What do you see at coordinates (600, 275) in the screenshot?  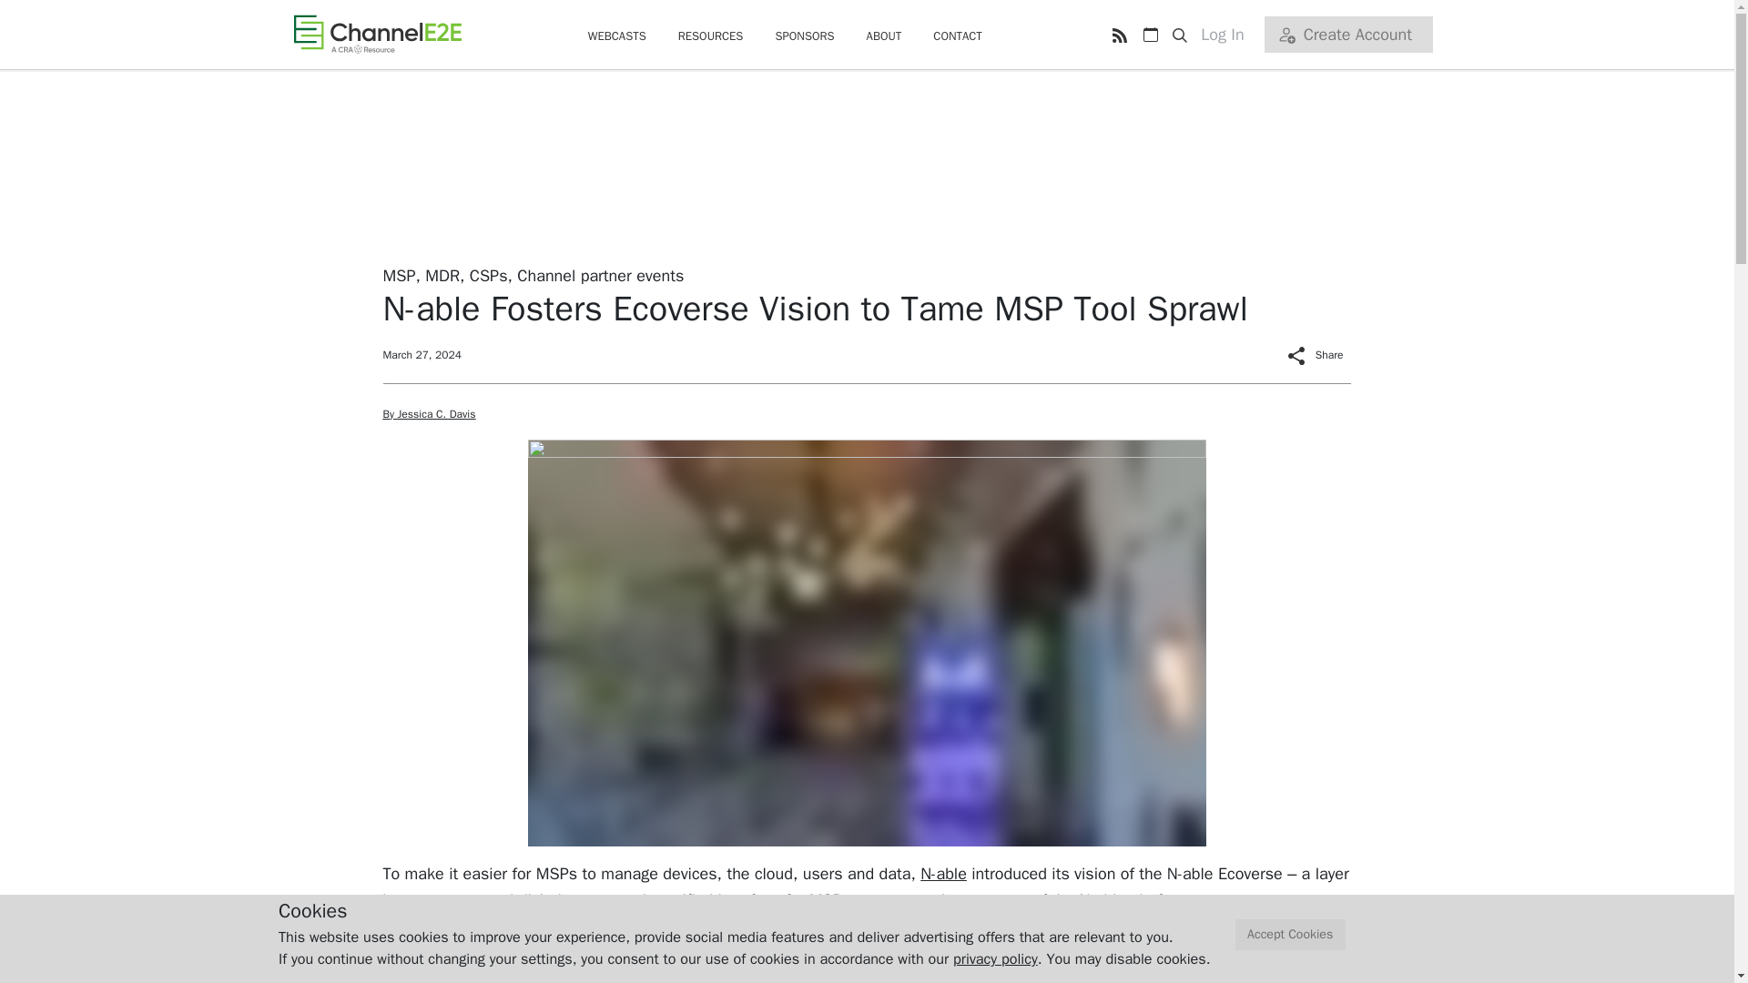 I see `Channel partner events` at bounding box center [600, 275].